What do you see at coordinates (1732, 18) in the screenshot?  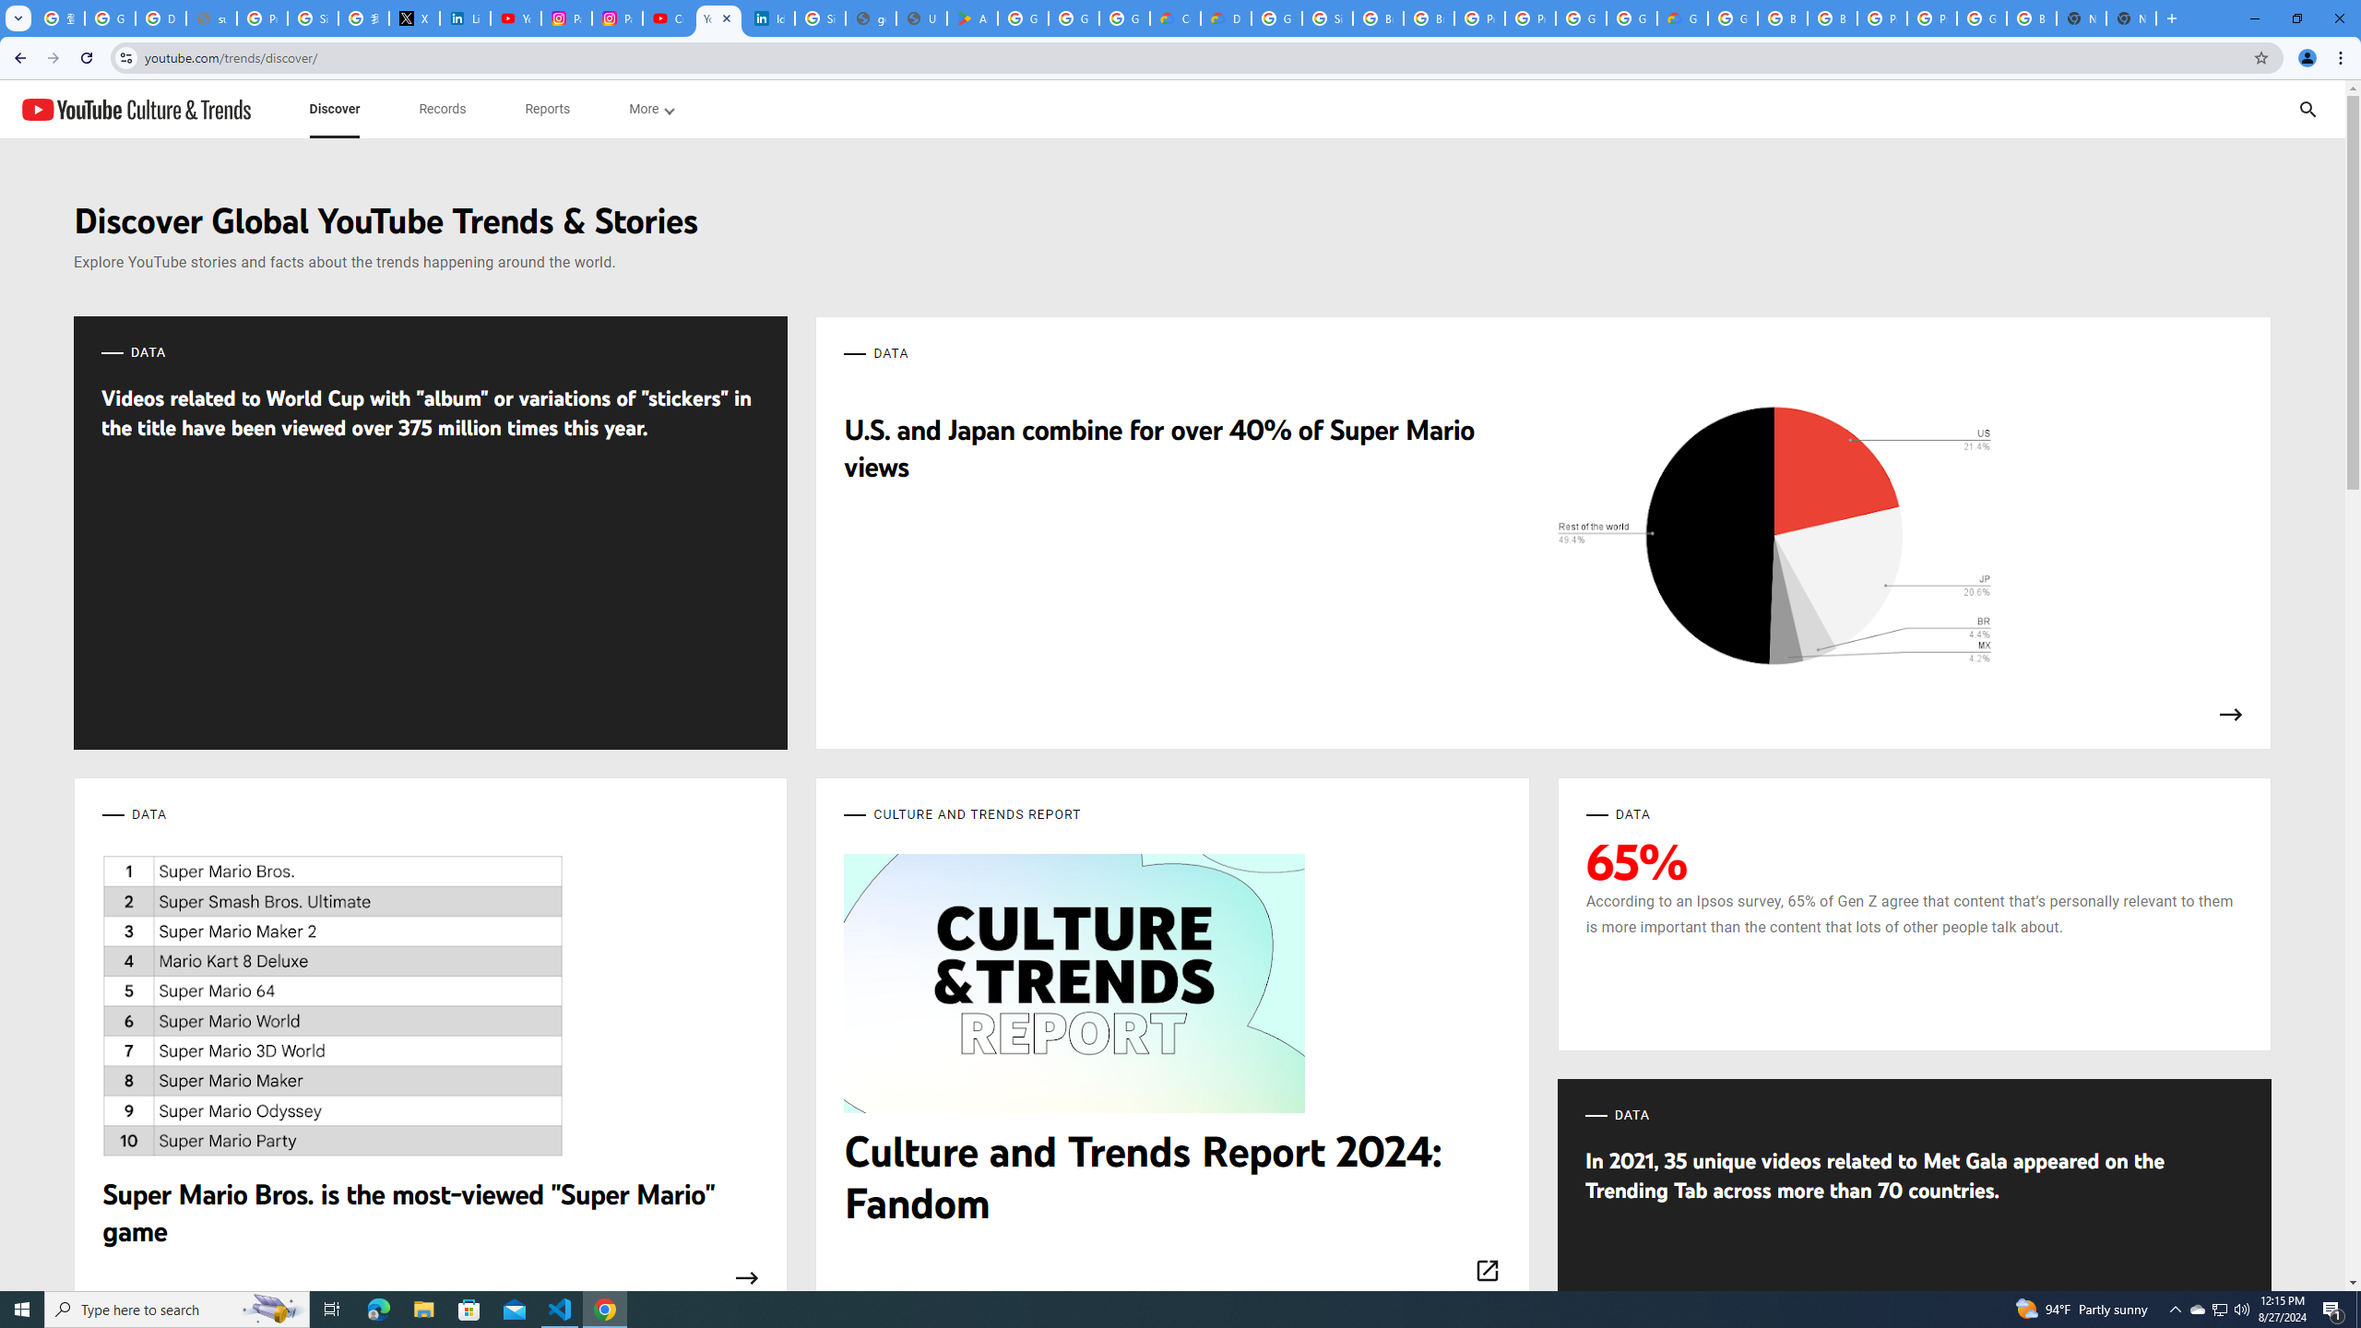 I see `Google Cloud Platform` at bounding box center [1732, 18].